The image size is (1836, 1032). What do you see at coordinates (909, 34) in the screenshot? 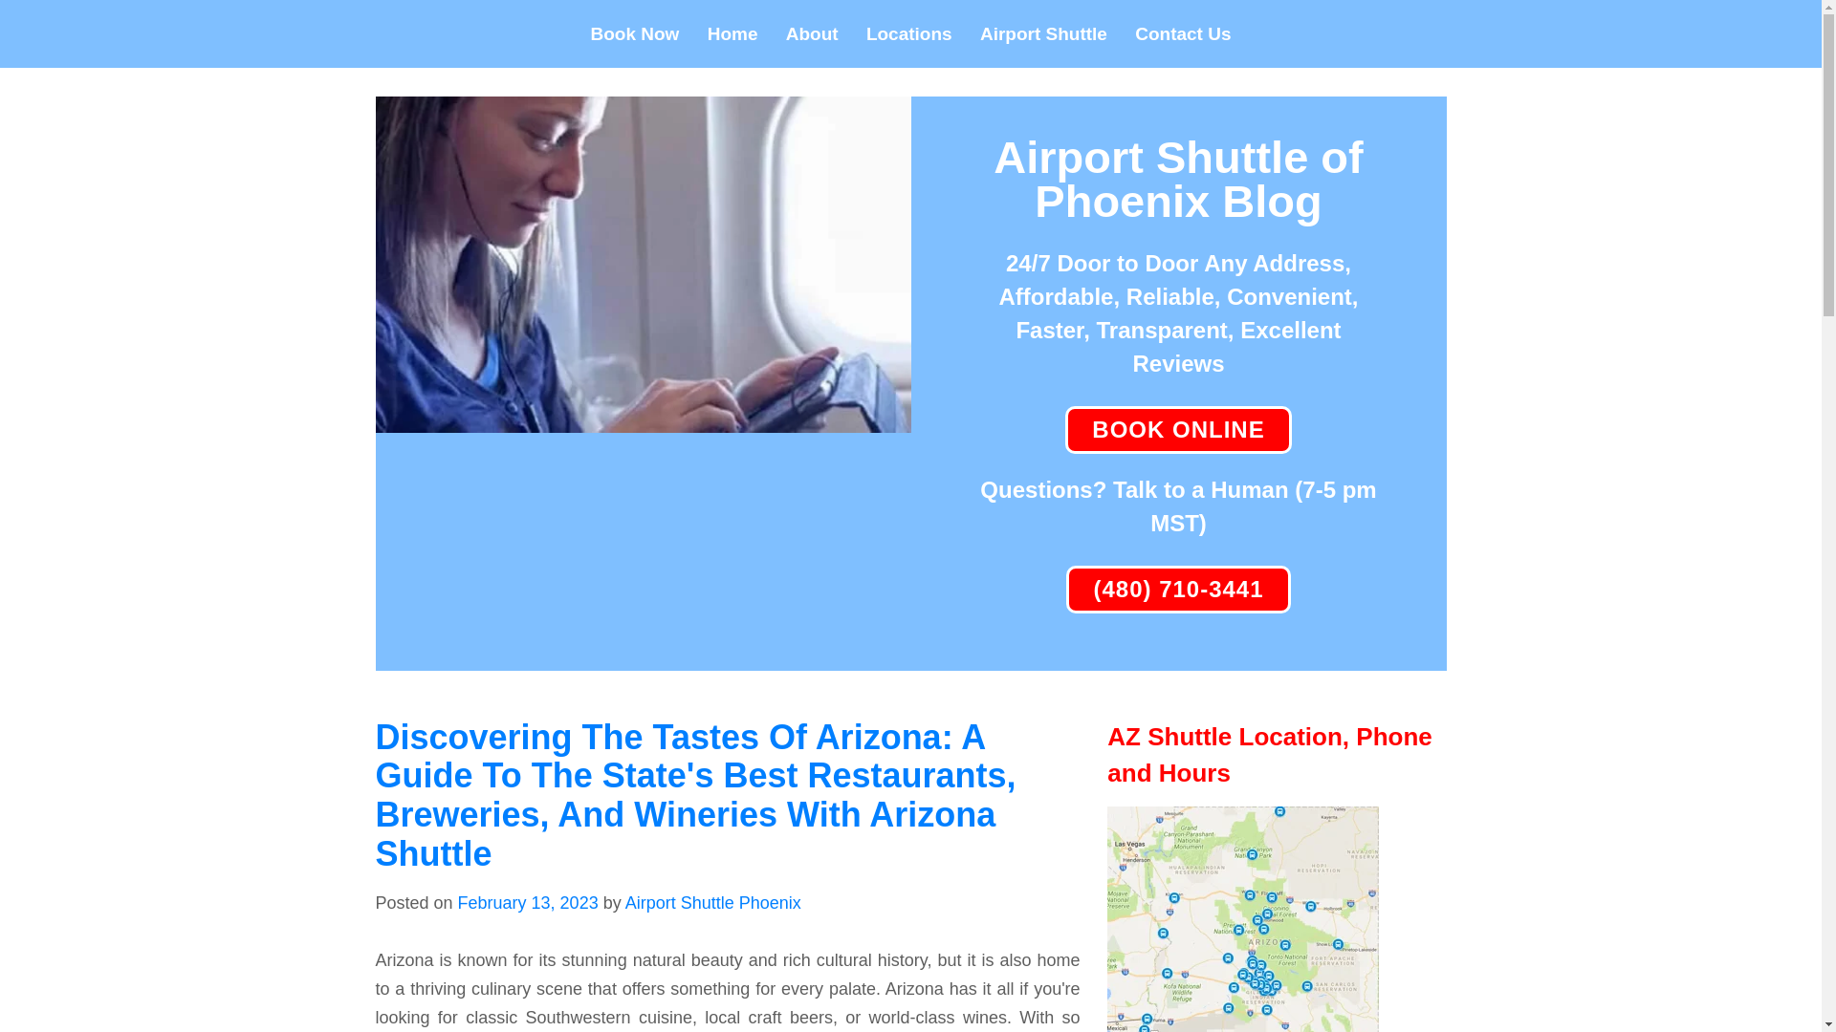
I see `Locations` at bounding box center [909, 34].